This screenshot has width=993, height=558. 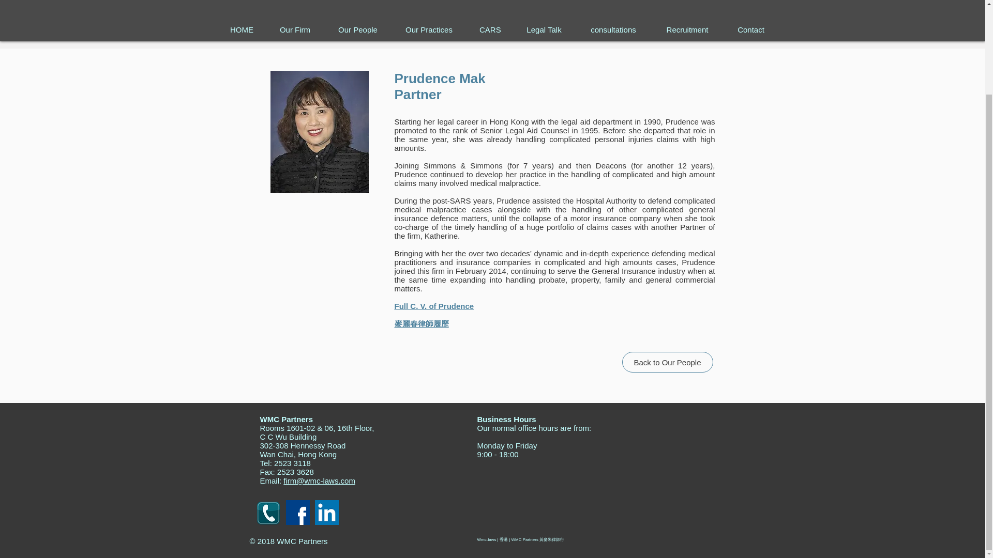 I want to click on Our Practices, so click(x=429, y=30).